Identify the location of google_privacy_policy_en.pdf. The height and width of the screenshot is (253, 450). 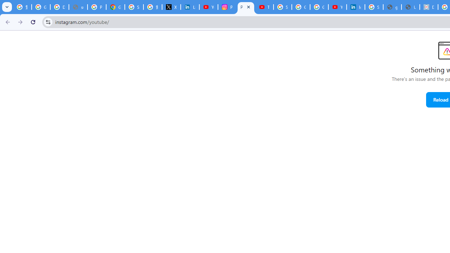
(392, 7).